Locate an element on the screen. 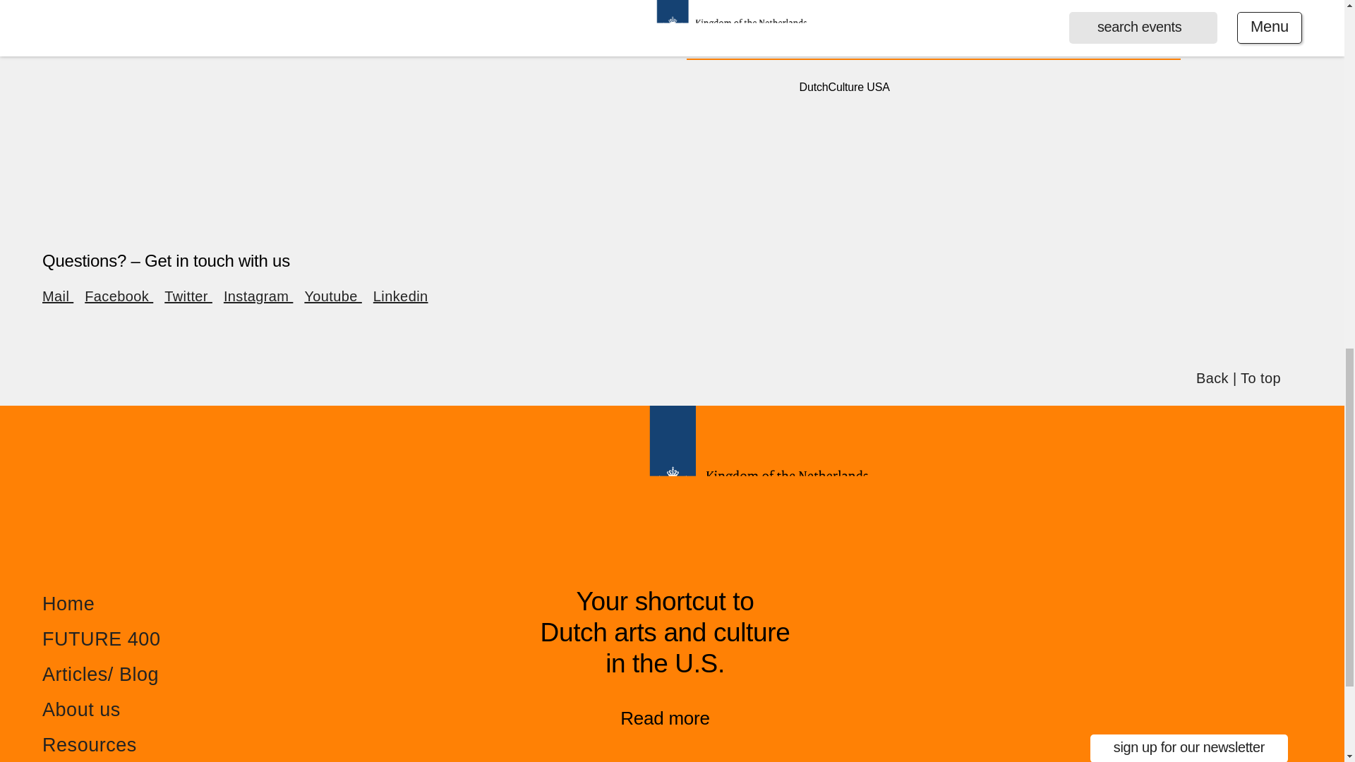  WHATSAPP is located at coordinates (1015, 37).